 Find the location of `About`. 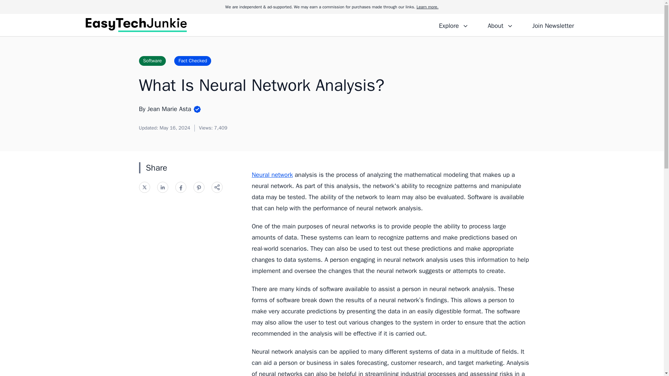

About is located at coordinates (500, 25).